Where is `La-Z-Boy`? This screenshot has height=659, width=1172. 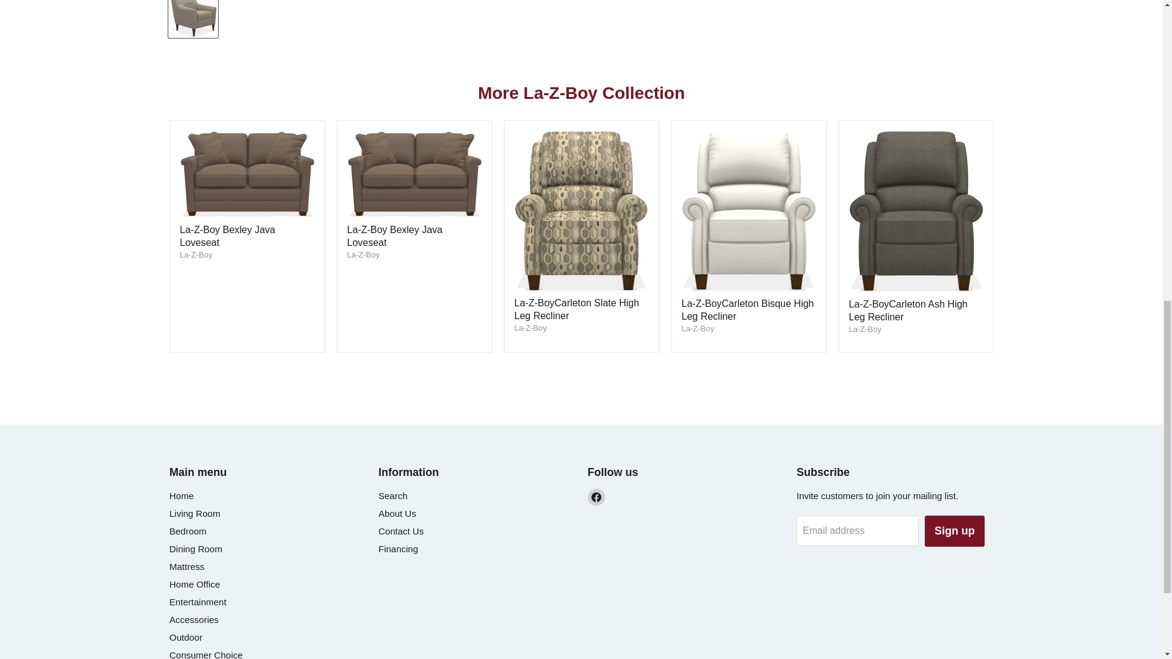
La-Z-Boy is located at coordinates (363, 255).